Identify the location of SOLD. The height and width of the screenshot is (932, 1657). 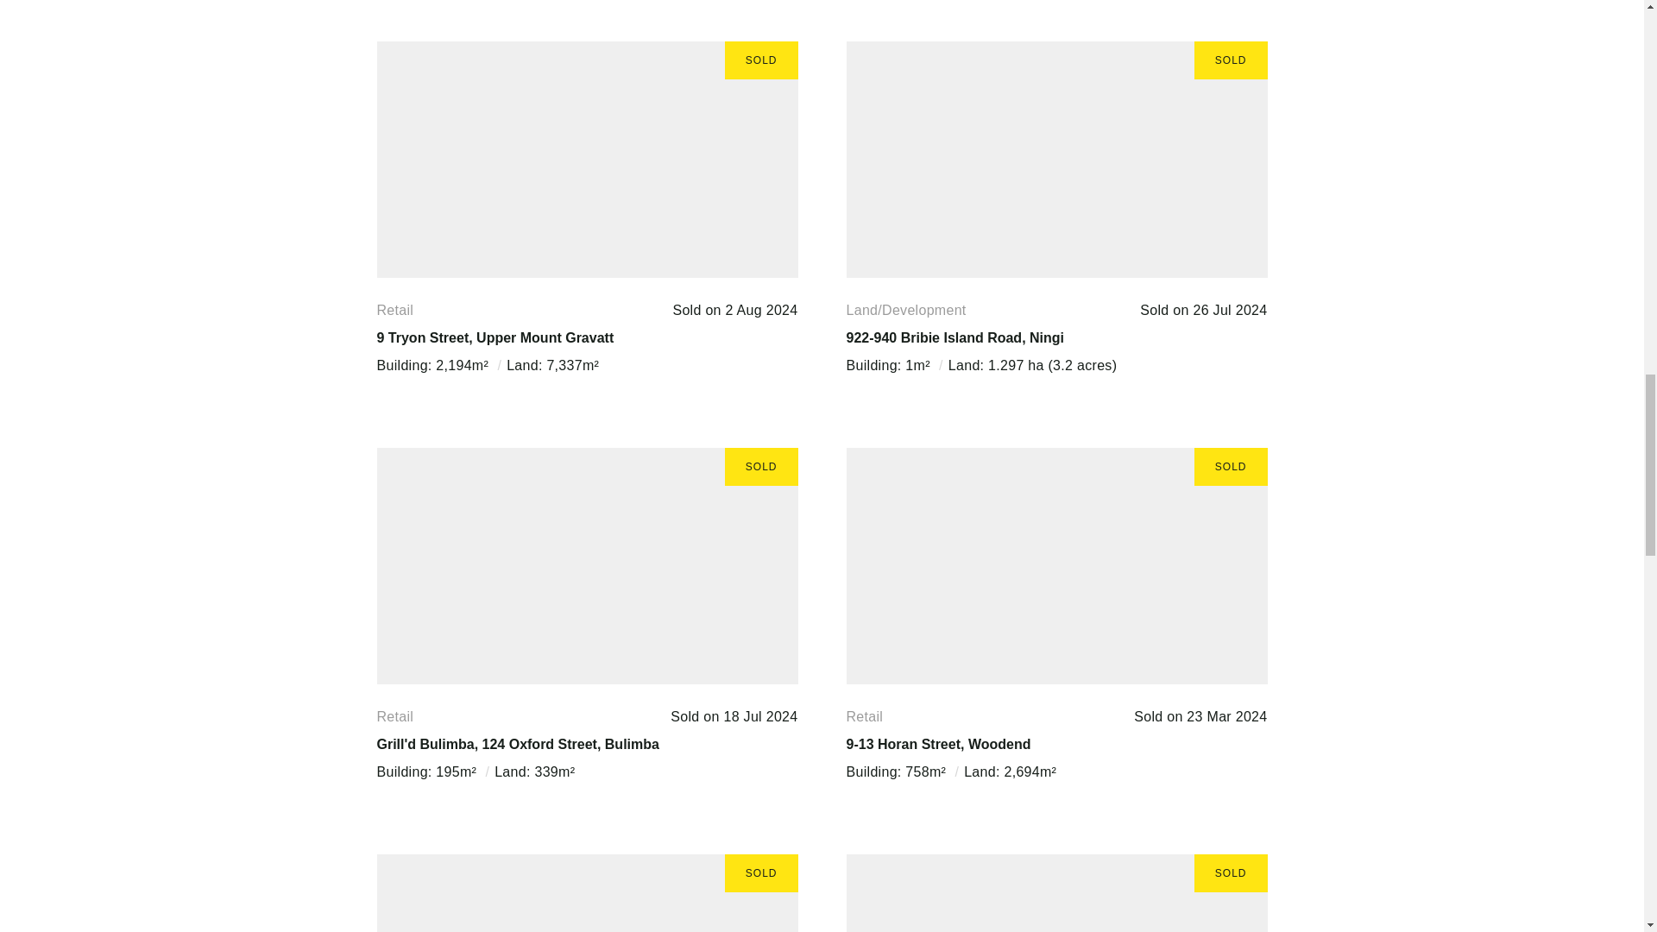
(586, 893).